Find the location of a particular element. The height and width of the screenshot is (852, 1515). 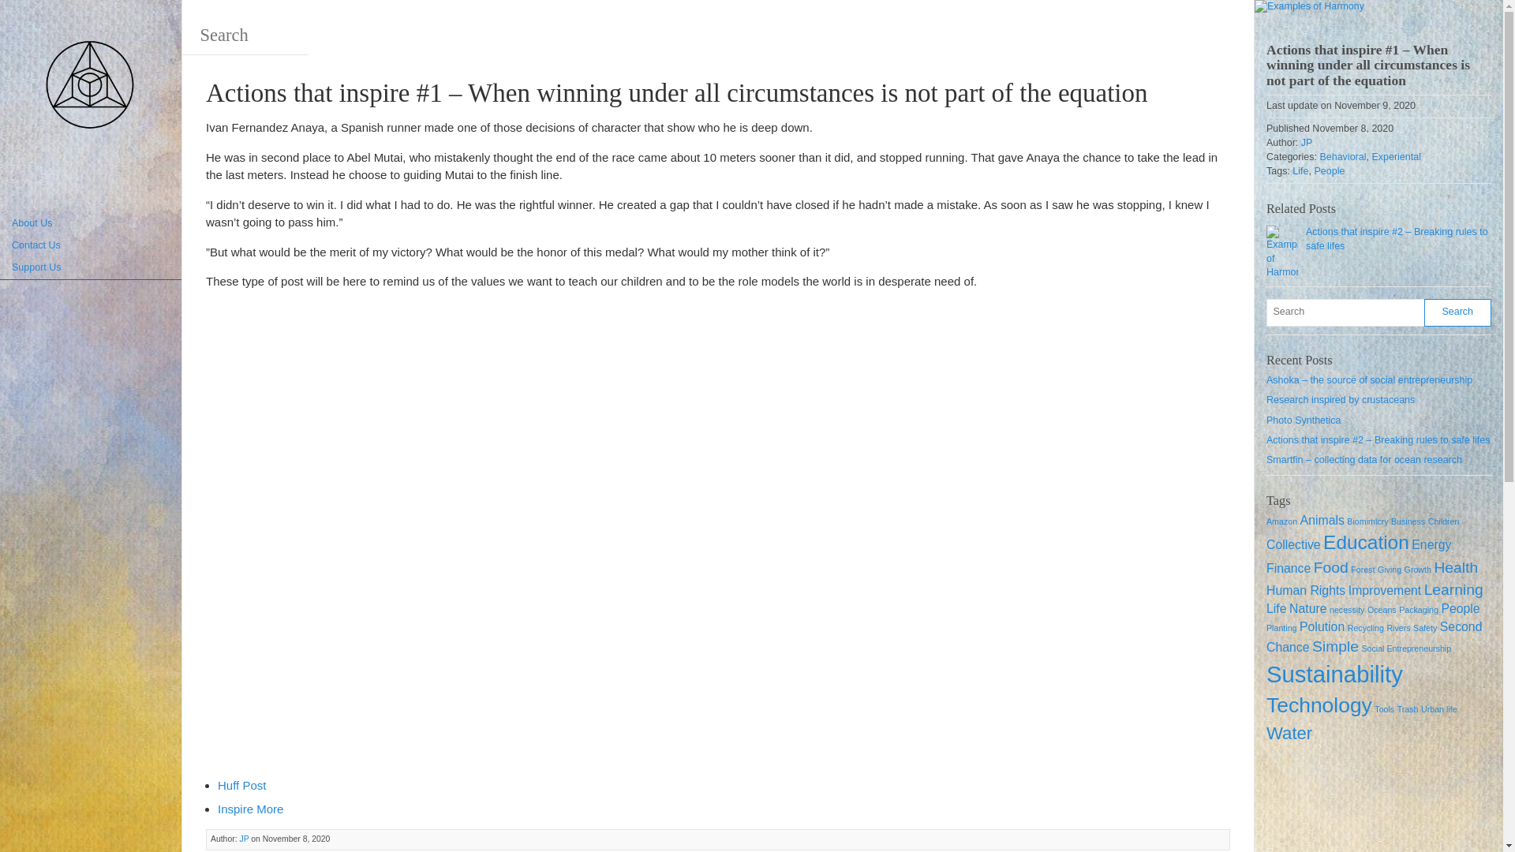

Behavioral is located at coordinates (1343, 157).